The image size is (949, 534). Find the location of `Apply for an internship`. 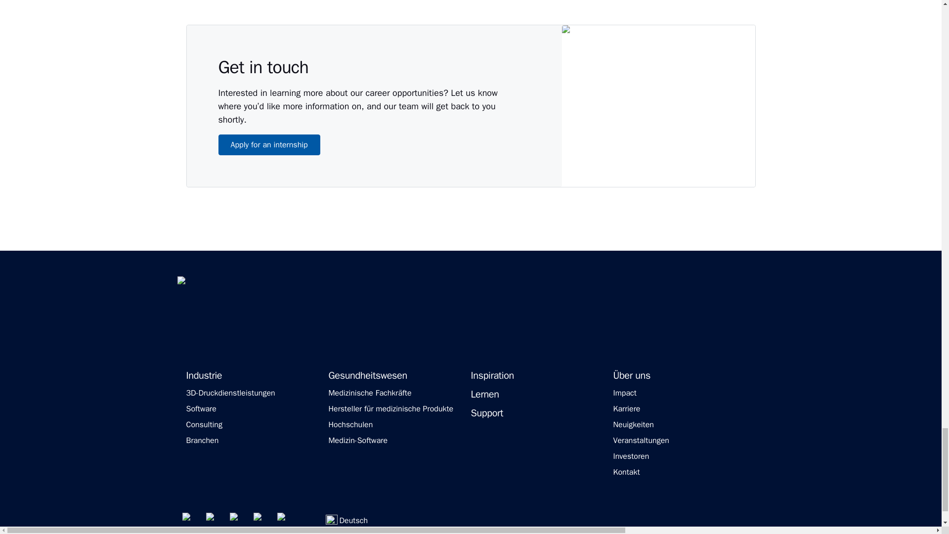

Apply for an internship is located at coordinates (269, 145).